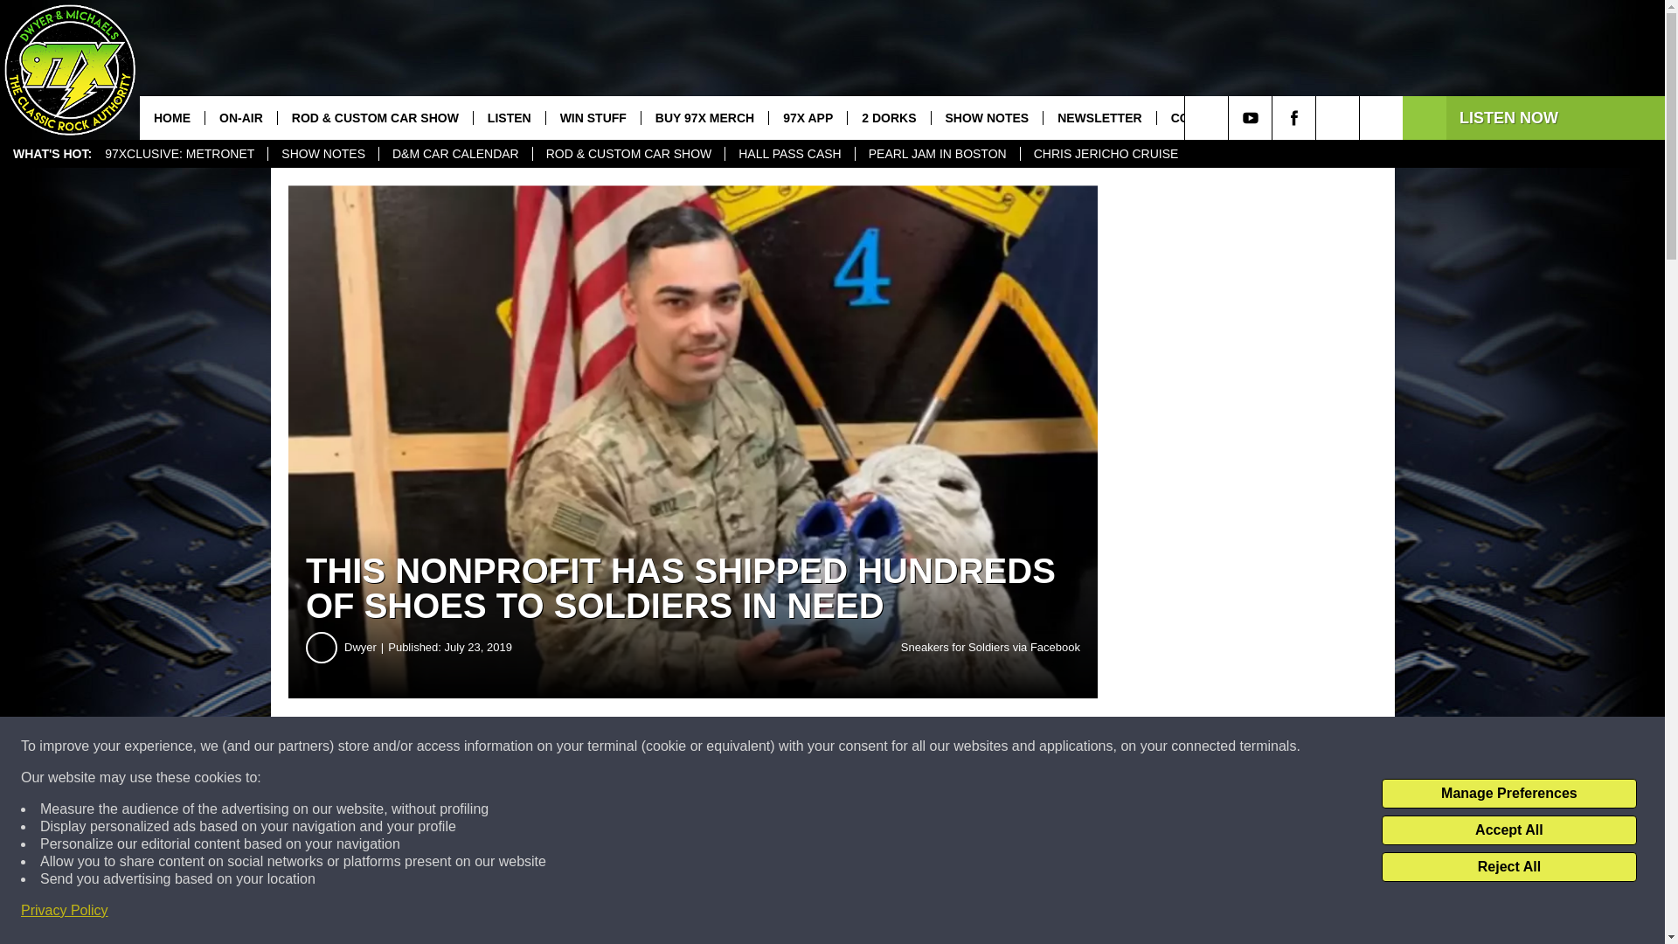  I want to click on Manage Preferences, so click(1508, 794).